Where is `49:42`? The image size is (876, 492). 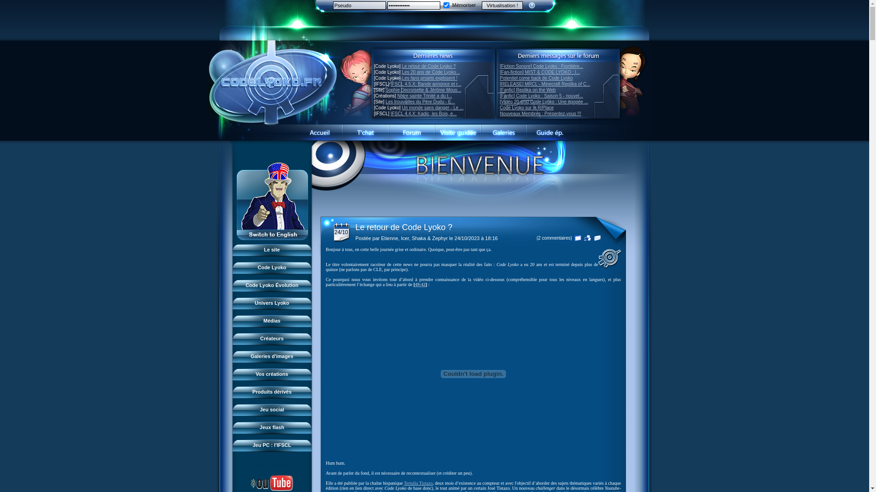 49:42 is located at coordinates (420, 284).